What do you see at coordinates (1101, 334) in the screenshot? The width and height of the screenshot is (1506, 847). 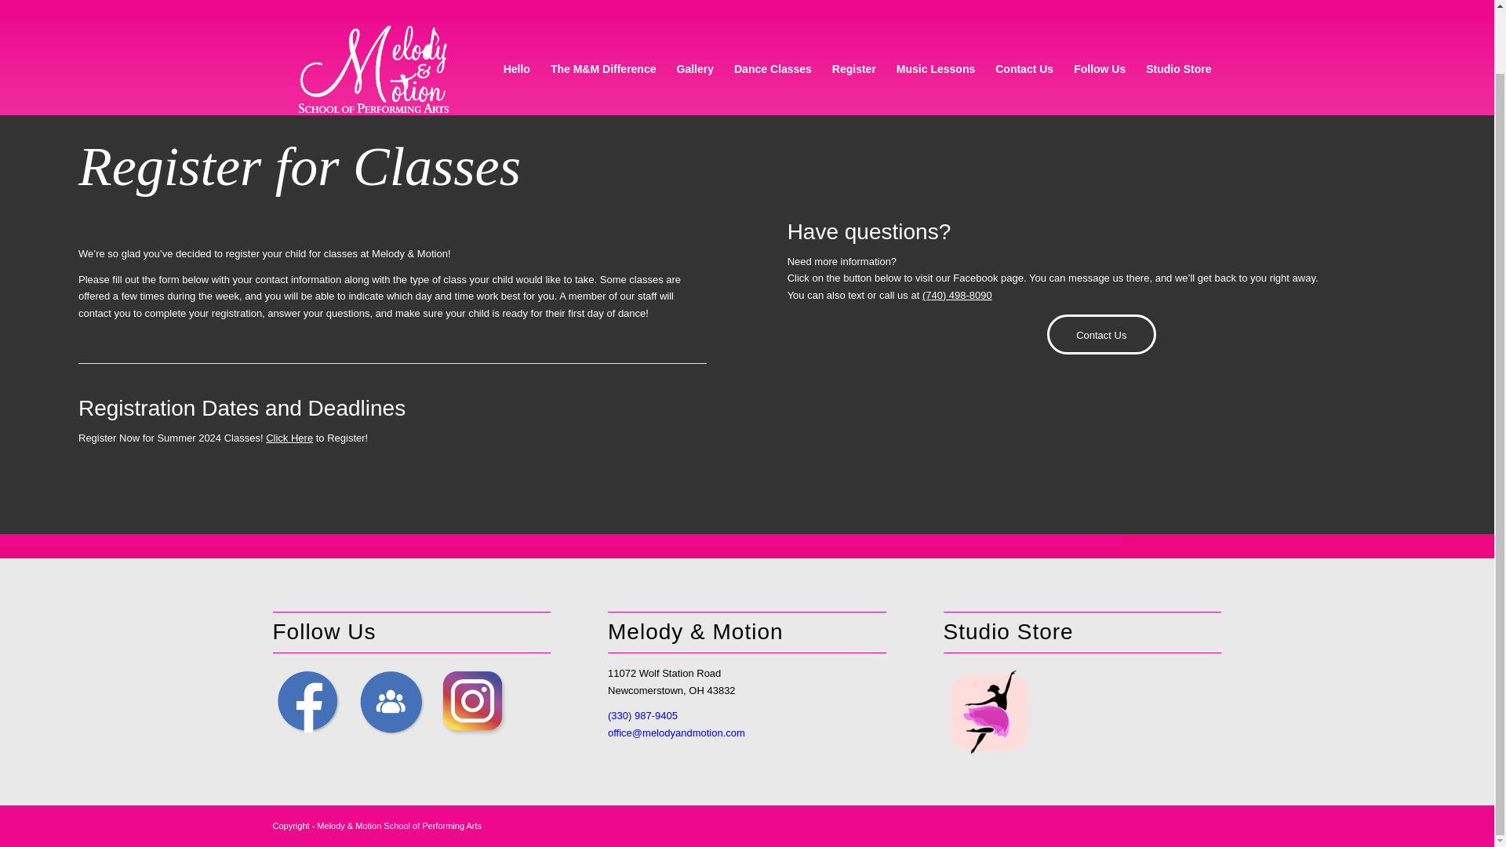 I see `Contact Us` at bounding box center [1101, 334].